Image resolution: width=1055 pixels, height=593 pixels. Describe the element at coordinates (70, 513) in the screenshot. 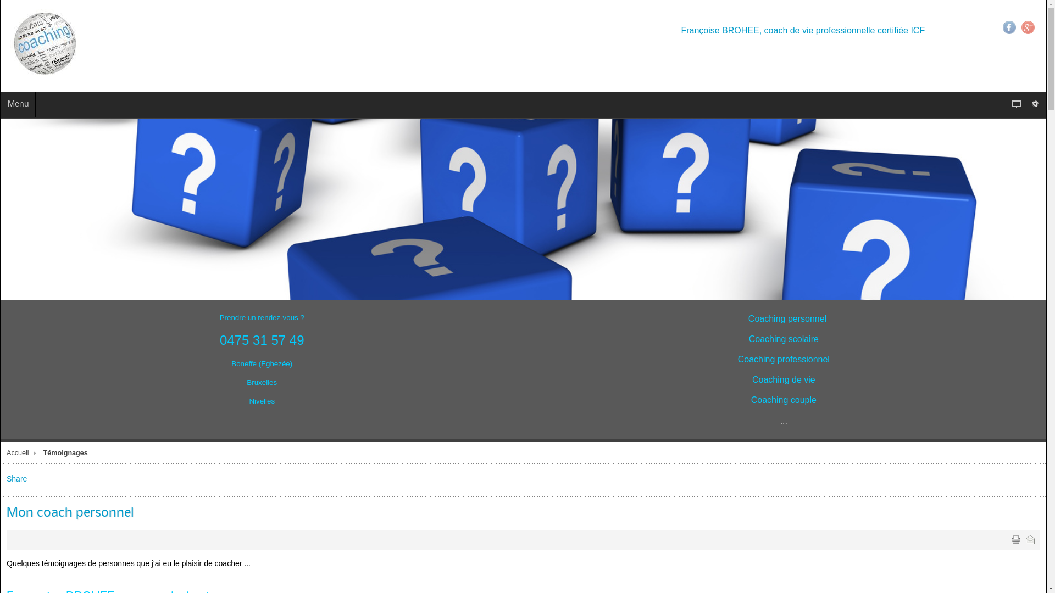

I see `Mon coach personnel` at that location.